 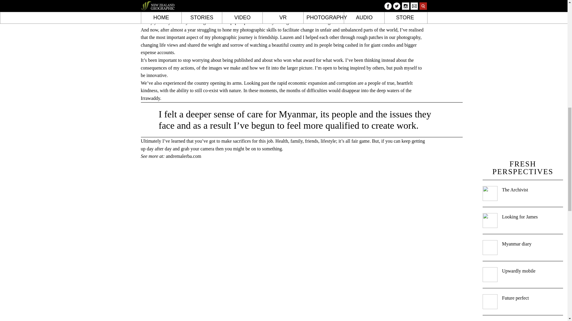 I want to click on Looking for James, so click(x=520, y=217).